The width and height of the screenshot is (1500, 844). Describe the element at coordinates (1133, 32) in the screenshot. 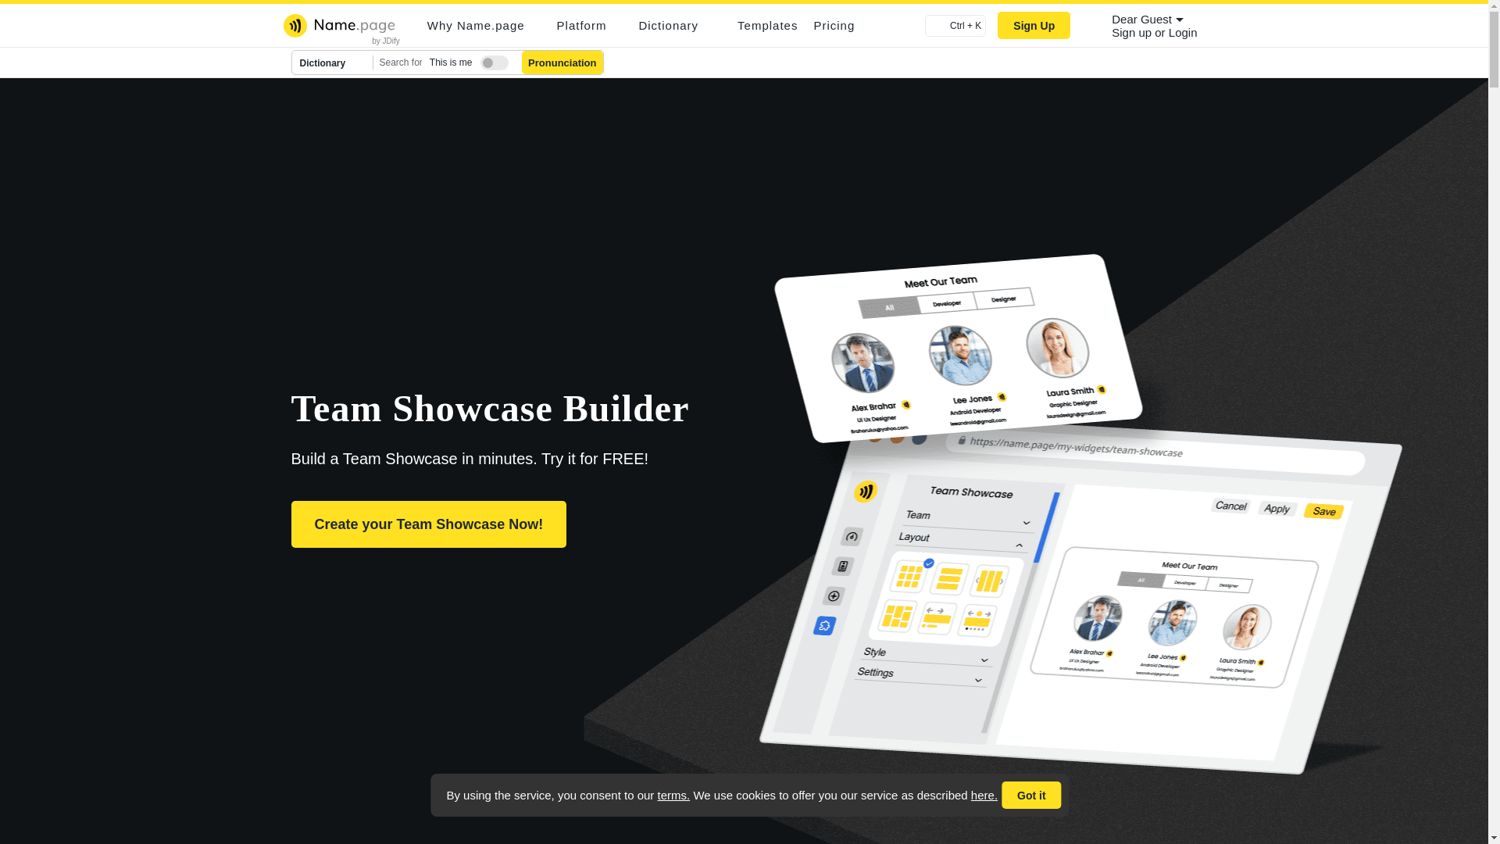

I see `Sign-up it's free and takes just 2 minutes` at that location.